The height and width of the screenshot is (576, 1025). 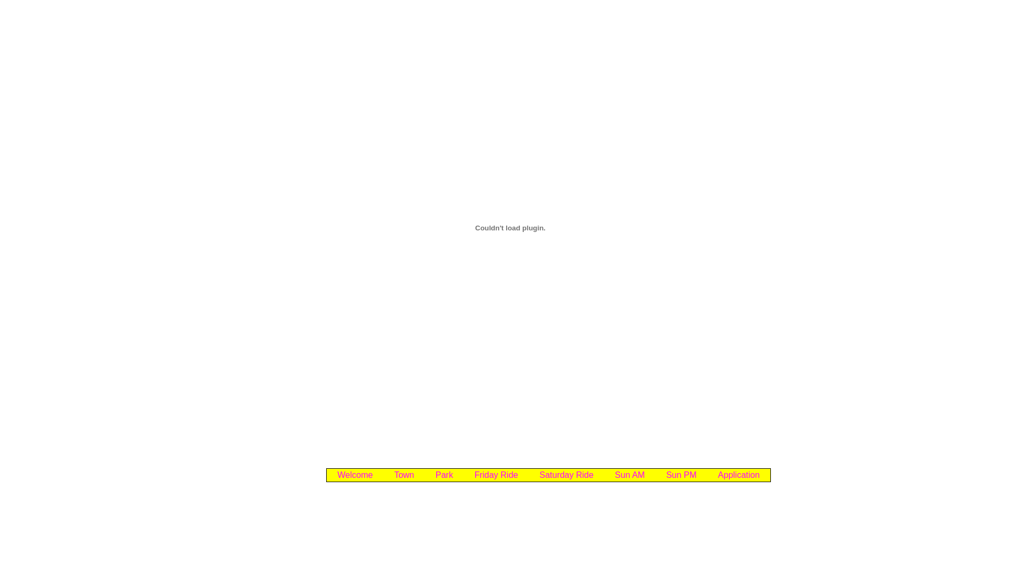 I want to click on Sun AM, so click(x=630, y=475).